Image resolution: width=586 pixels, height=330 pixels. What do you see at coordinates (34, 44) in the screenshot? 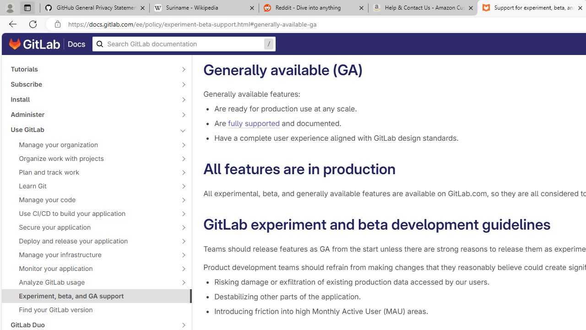
I see `GitLab documentation home` at bounding box center [34, 44].